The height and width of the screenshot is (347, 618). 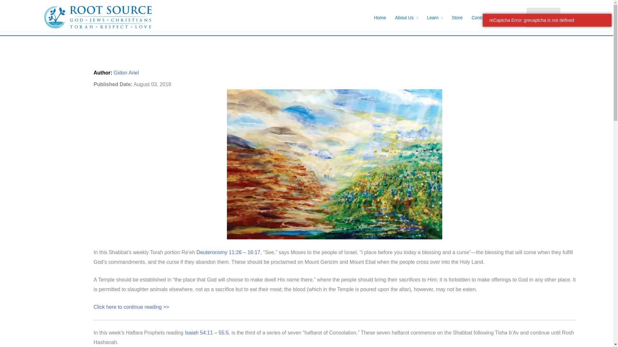 What do you see at coordinates (406, 18) in the screenshot?
I see `About Us` at bounding box center [406, 18].